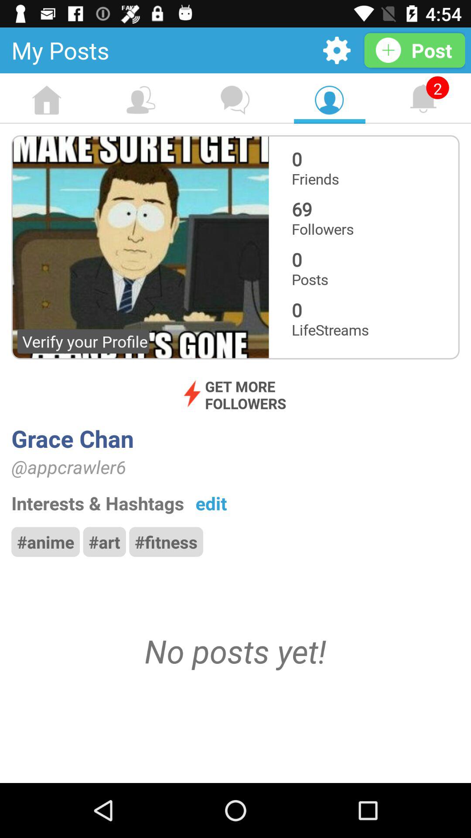  I want to click on swipe until #anime app, so click(45, 542).